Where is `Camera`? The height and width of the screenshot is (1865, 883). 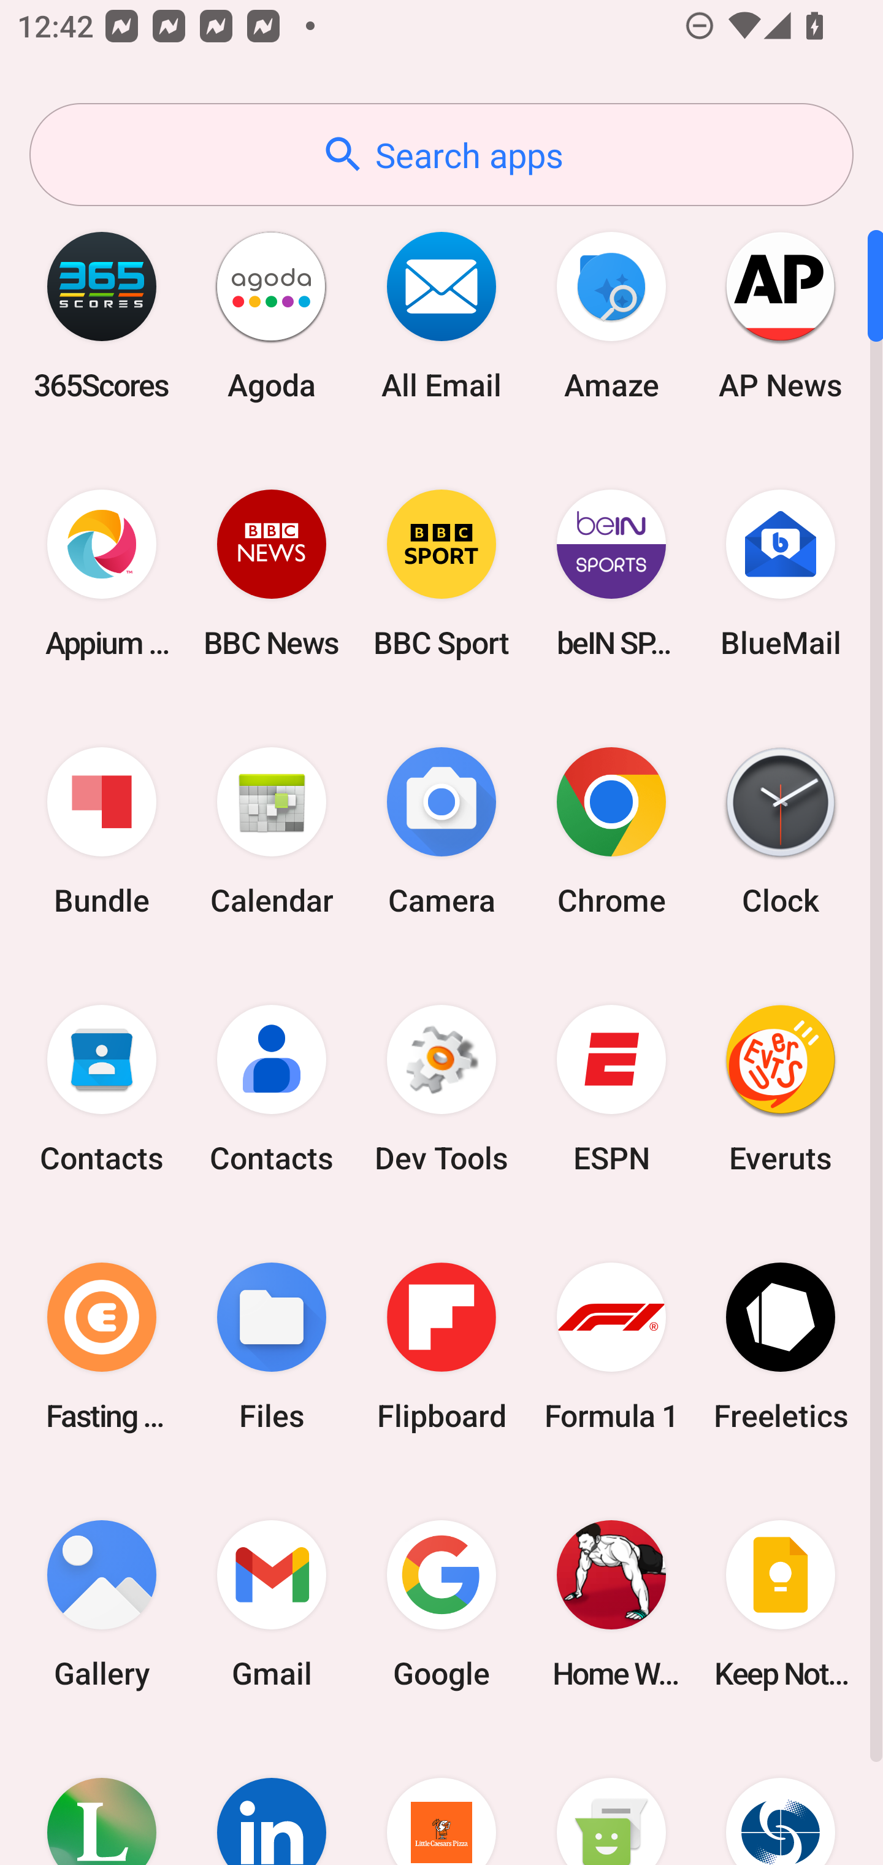 Camera is located at coordinates (442, 832).